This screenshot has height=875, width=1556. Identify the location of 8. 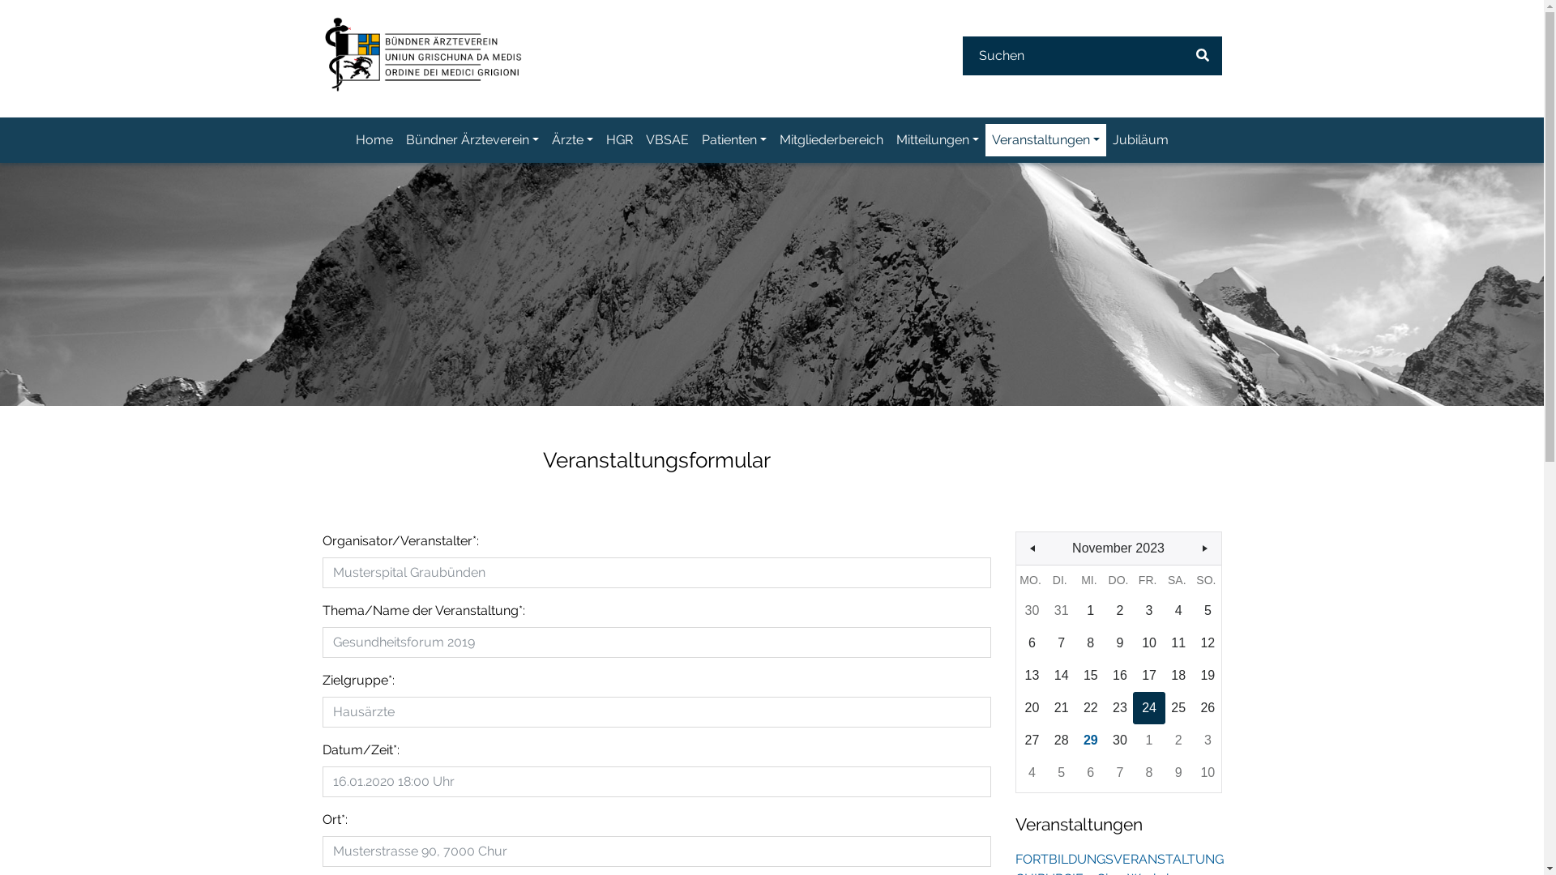
(1091, 643).